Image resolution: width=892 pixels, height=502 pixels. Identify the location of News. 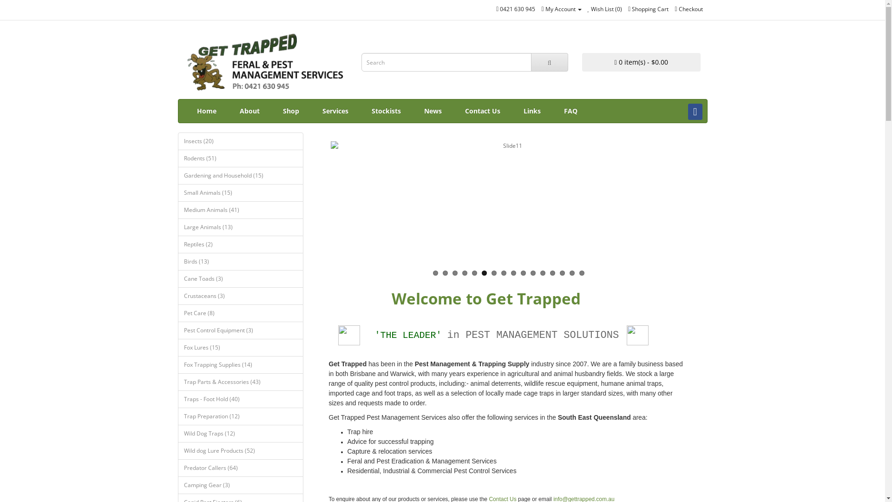
(433, 111).